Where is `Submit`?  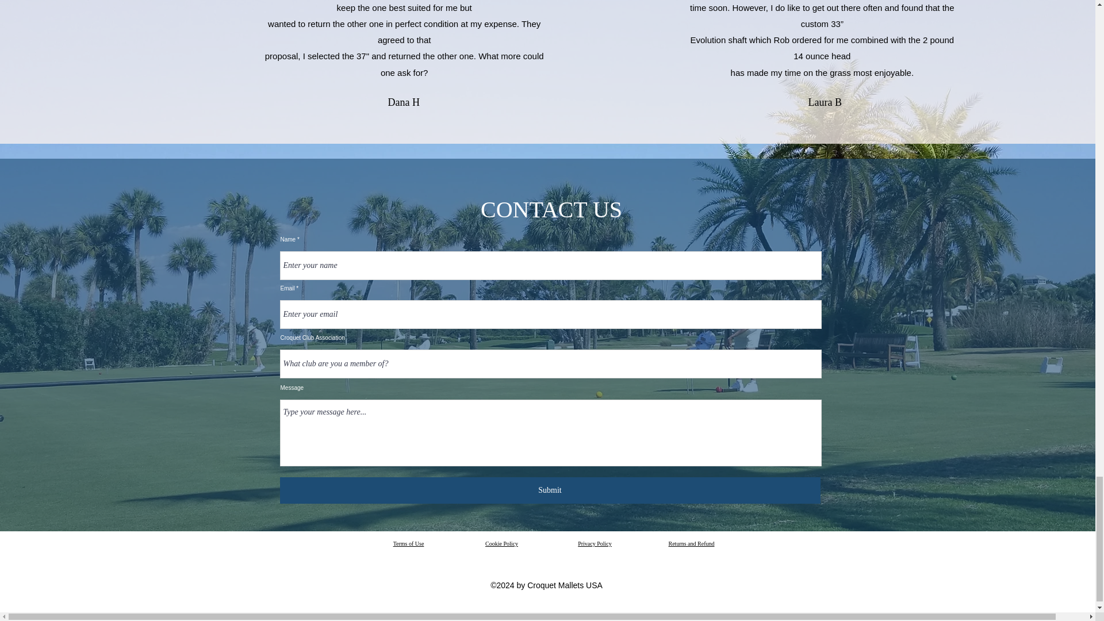
Submit is located at coordinates (550, 490).